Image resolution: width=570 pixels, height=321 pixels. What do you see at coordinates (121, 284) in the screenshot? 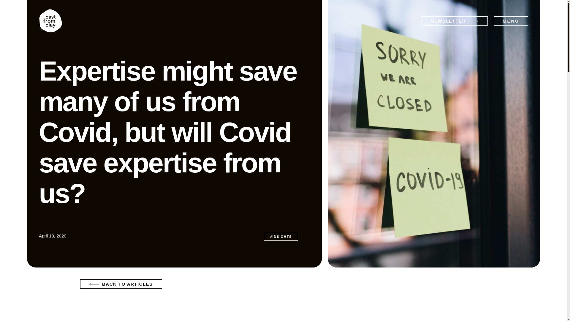
I see `BACK TO ARTICLES` at bounding box center [121, 284].